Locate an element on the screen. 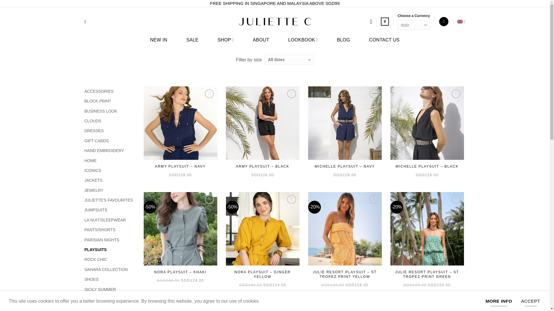 The width and height of the screenshot is (554, 311). SHOP is located at coordinates (226, 41).